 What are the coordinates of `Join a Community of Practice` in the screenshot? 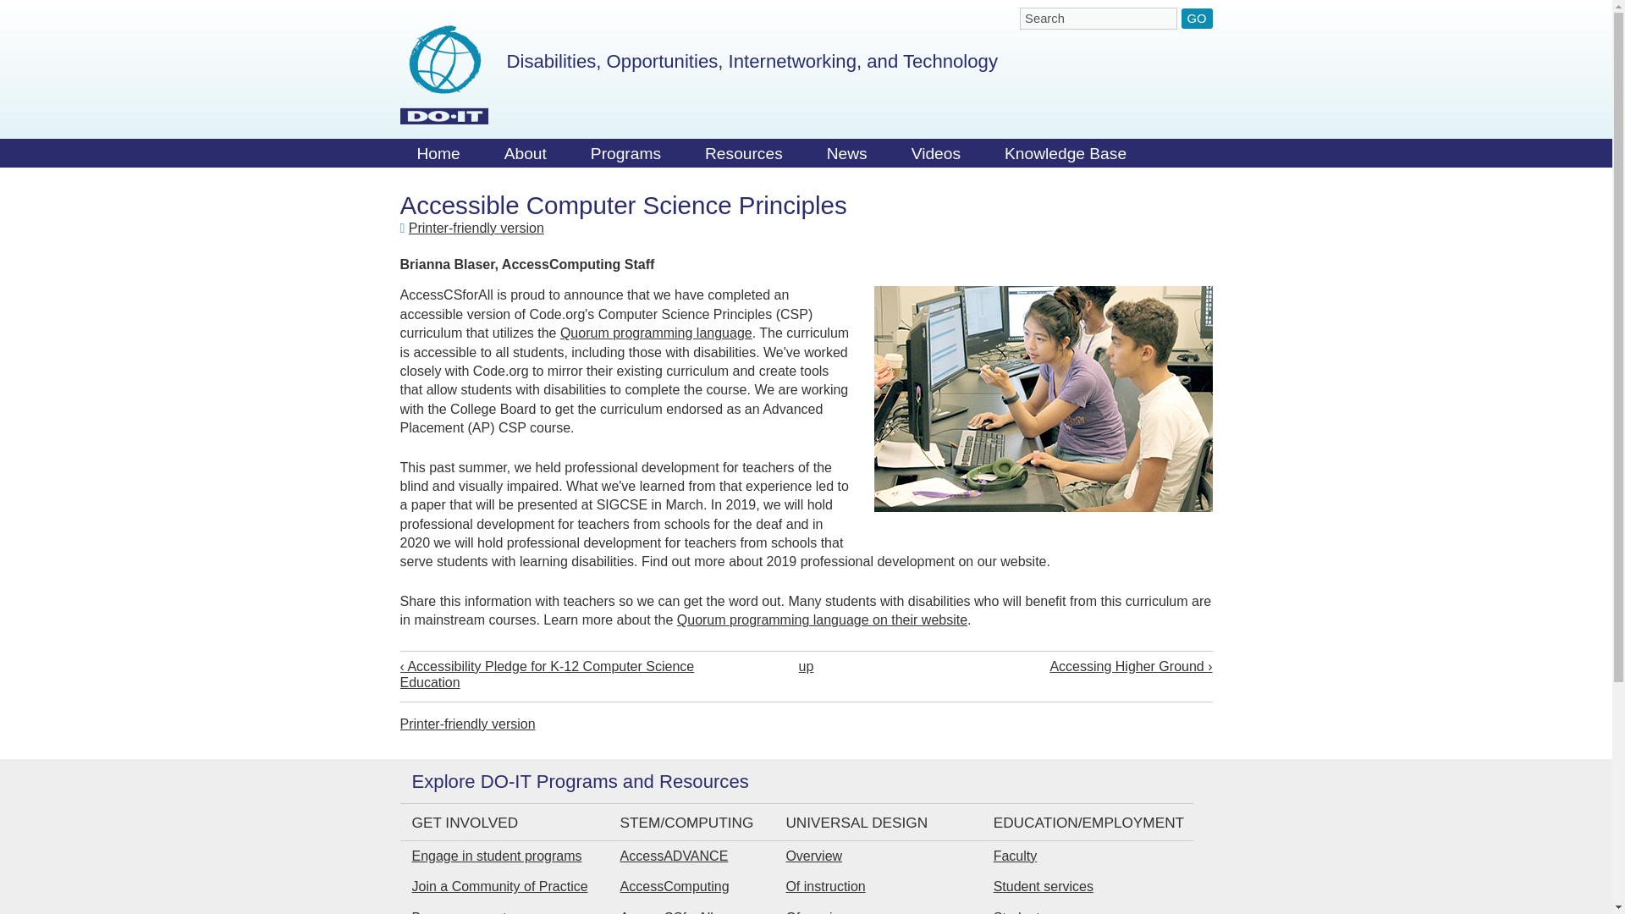 It's located at (499, 886).